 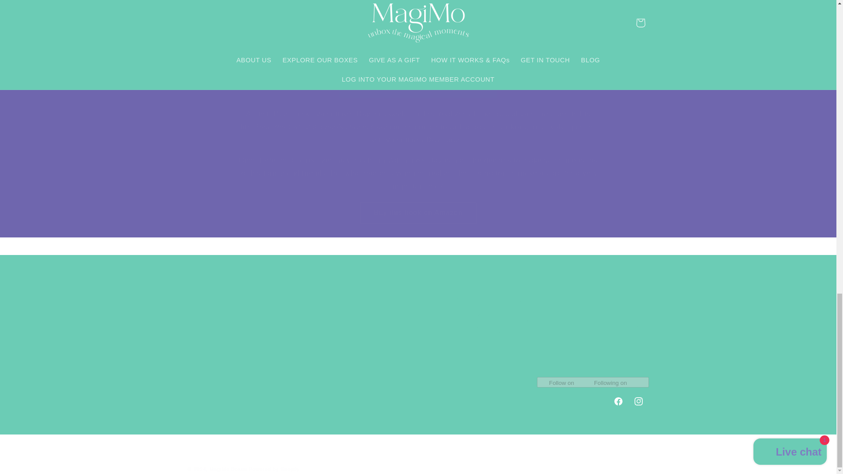 What do you see at coordinates (222, 292) in the screenshot?
I see `MagiMo Memberships` at bounding box center [222, 292].